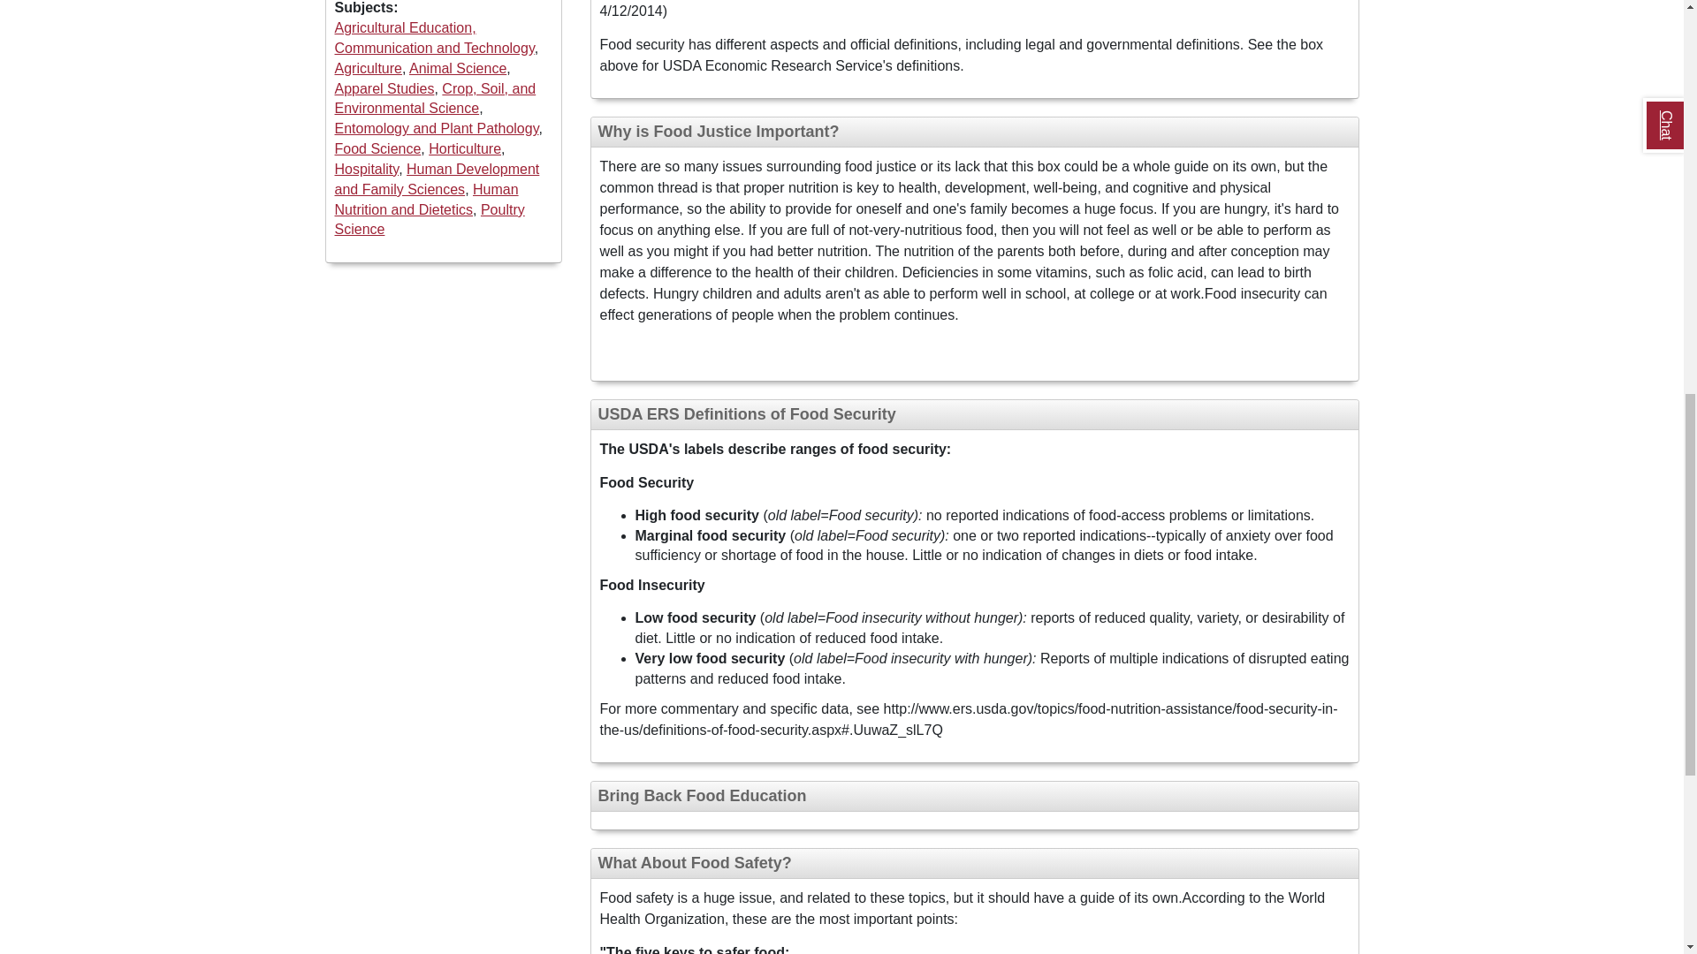  Describe the element at coordinates (434, 37) in the screenshot. I see `Agricultural Education, Communication and Technology` at that location.